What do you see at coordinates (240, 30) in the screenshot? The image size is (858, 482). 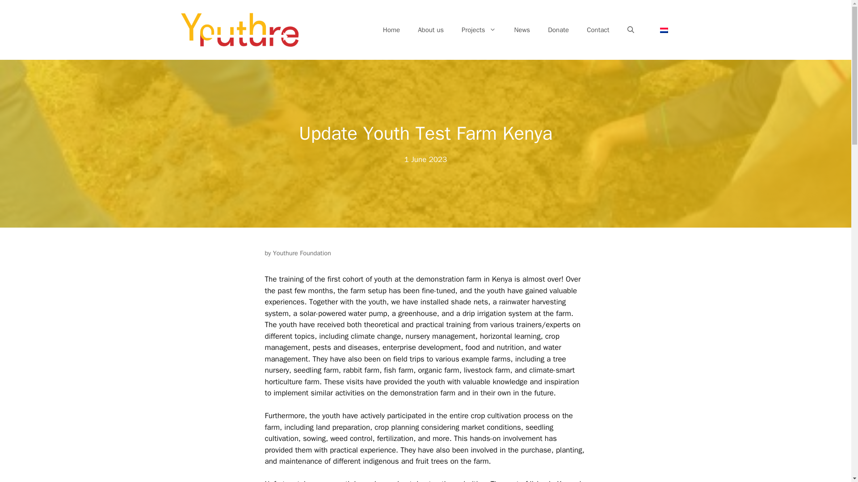 I see `Youthure` at bounding box center [240, 30].